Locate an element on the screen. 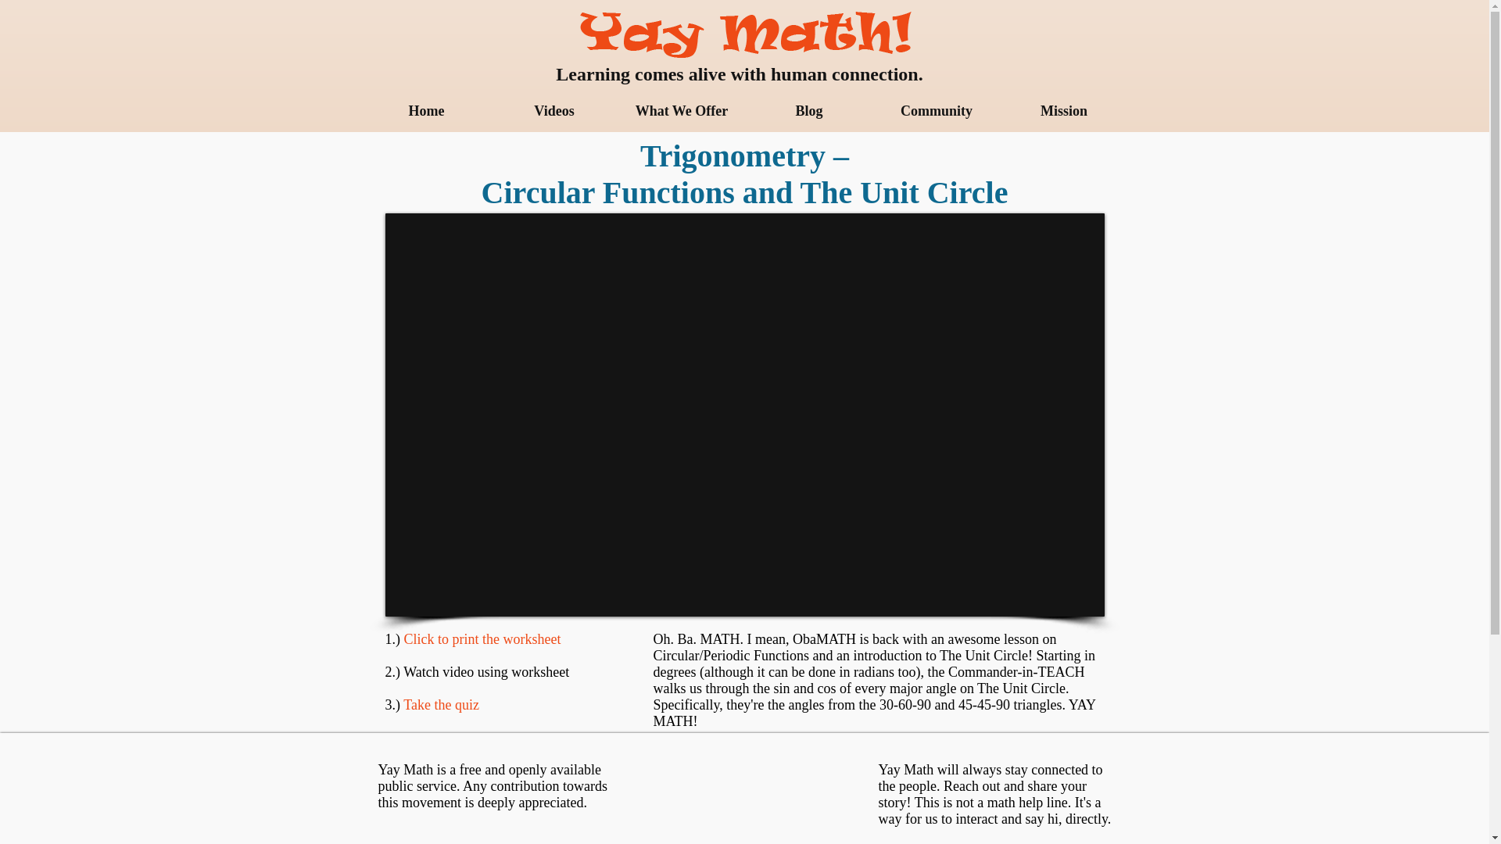 The width and height of the screenshot is (1501, 844). Videos is located at coordinates (554, 111).